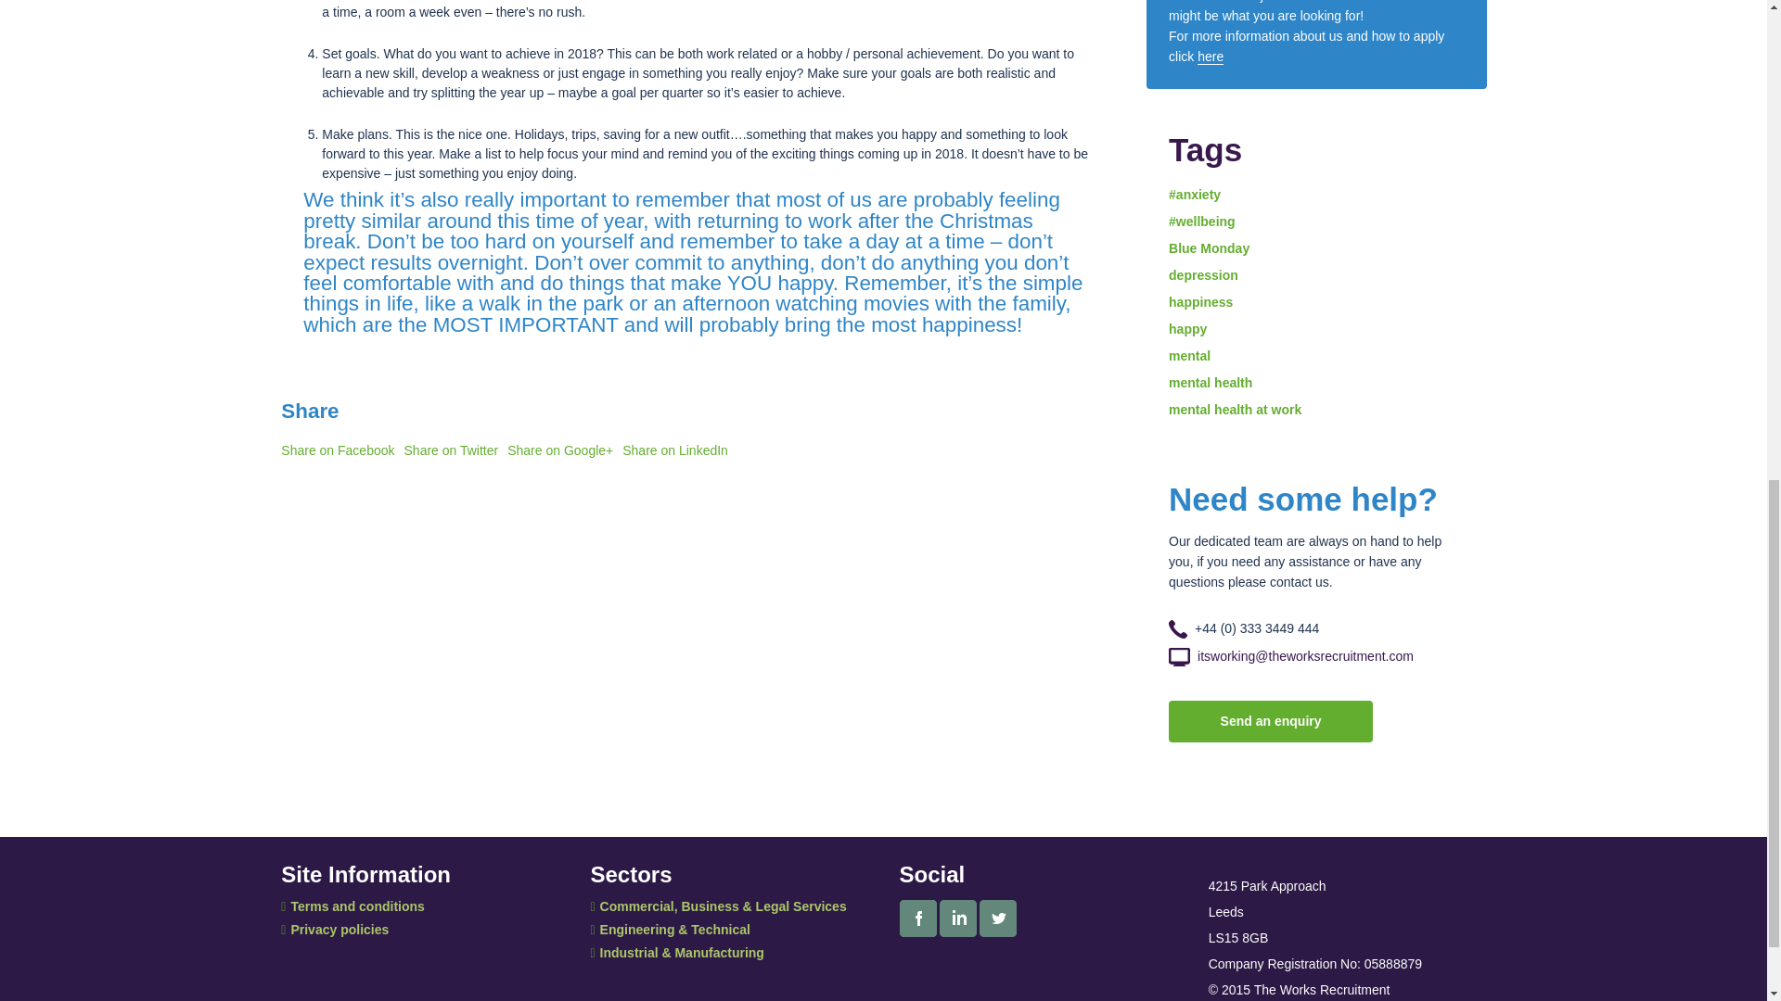 The width and height of the screenshot is (1781, 1001). I want to click on happiness, so click(1200, 301).